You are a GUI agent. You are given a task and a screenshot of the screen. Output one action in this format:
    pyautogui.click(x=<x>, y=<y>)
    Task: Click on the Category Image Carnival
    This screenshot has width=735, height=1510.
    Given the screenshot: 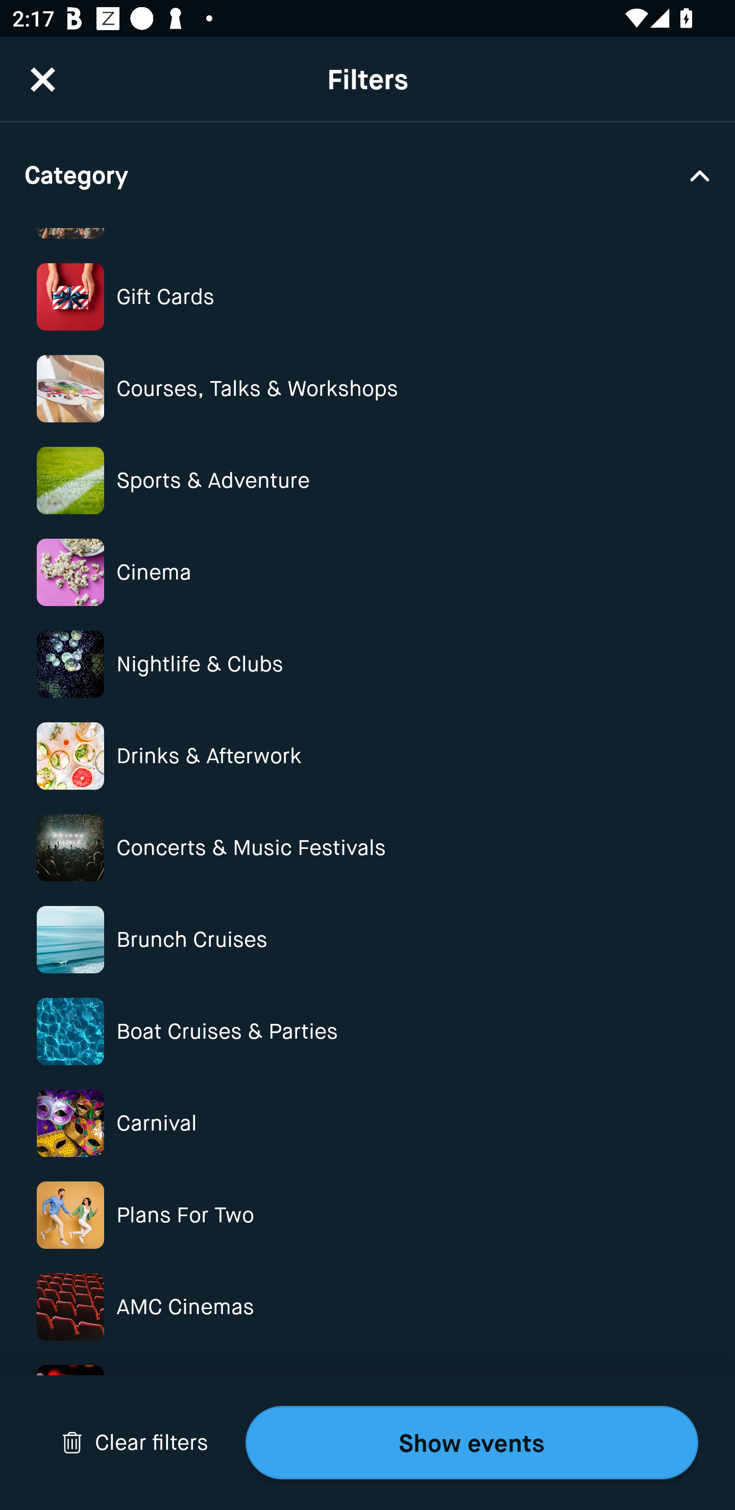 What is the action you would take?
    pyautogui.click(x=367, y=1123)
    